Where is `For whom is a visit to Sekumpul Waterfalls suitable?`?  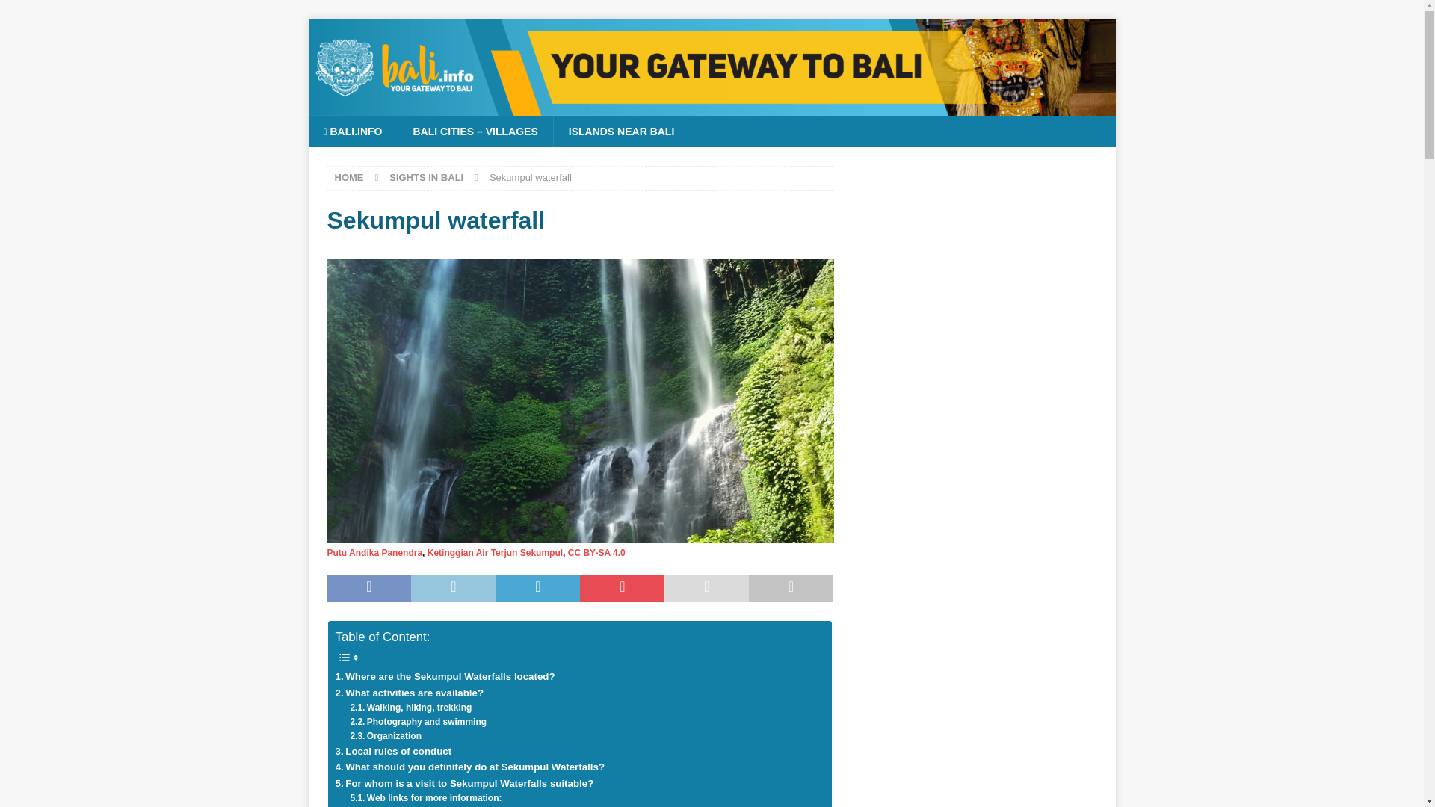 For whom is a visit to Sekumpul Waterfalls suitable? is located at coordinates (463, 783).